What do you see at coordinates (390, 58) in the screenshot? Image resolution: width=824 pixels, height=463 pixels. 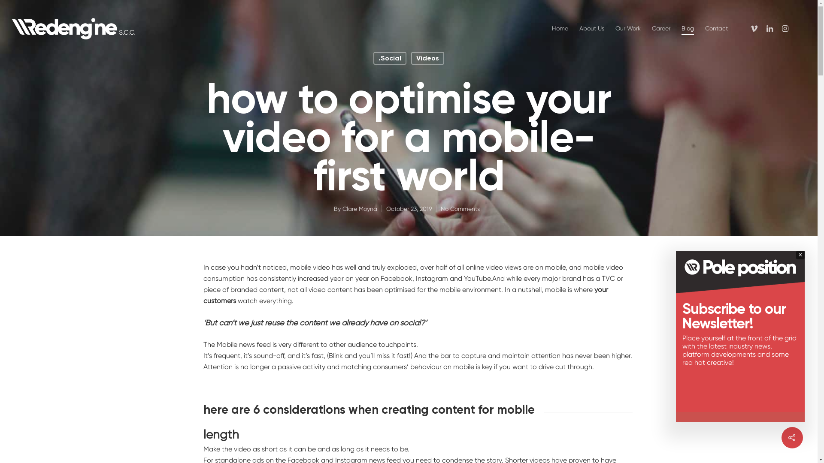 I see `.Social` at bounding box center [390, 58].